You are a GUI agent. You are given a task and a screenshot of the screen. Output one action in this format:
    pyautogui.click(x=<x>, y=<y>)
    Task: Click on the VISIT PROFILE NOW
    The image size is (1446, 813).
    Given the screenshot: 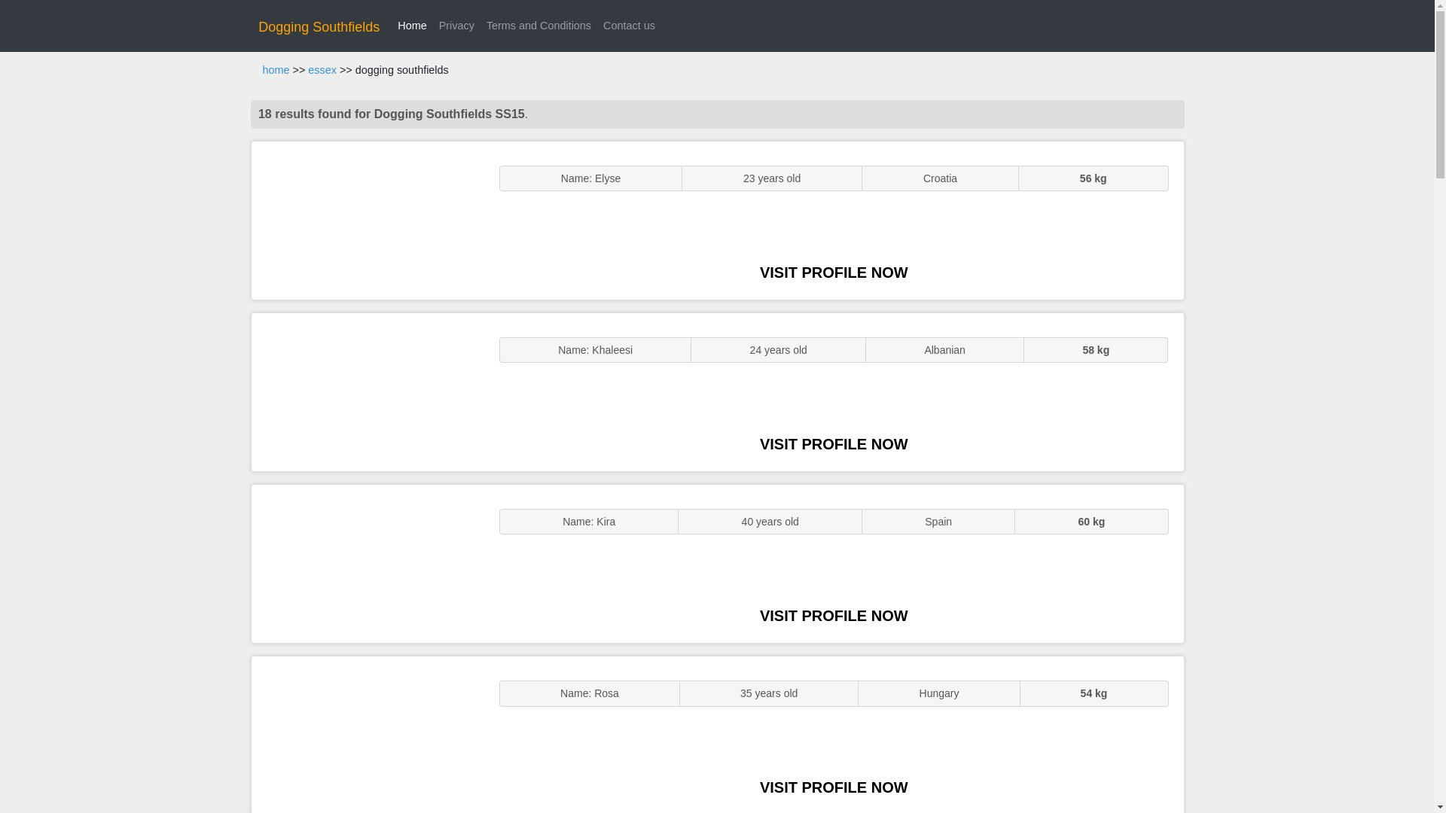 What is the action you would take?
    pyautogui.click(x=834, y=443)
    